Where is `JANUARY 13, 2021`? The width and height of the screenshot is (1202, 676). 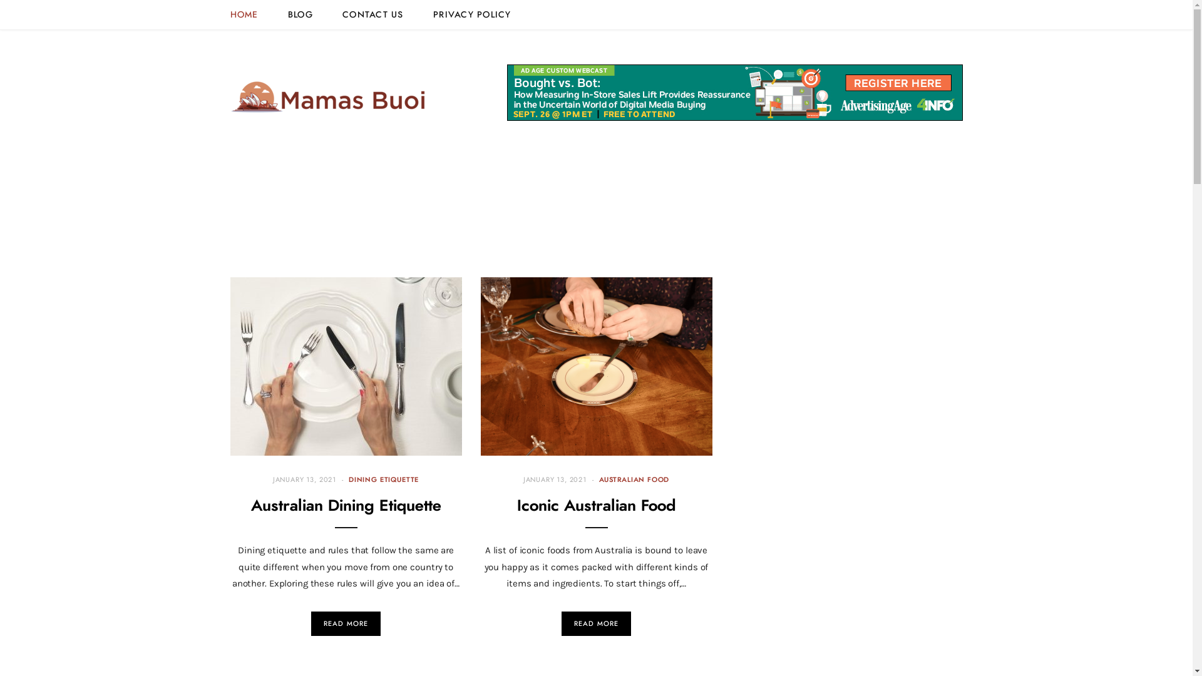 JANUARY 13, 2021 is located at coordinates (304, 480).